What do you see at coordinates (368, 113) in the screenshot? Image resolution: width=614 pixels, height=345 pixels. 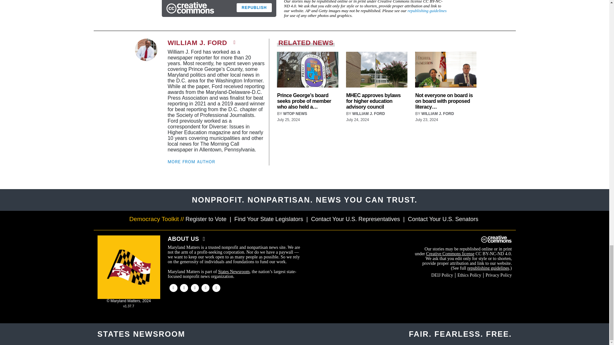 I see `Posts by William J. Ford` at bounding box center [368, 113].